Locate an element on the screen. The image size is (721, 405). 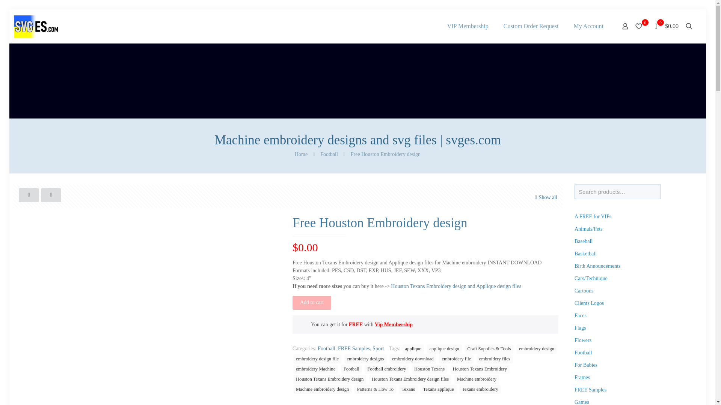
VIP Membership is located at coordinates (468, 26).